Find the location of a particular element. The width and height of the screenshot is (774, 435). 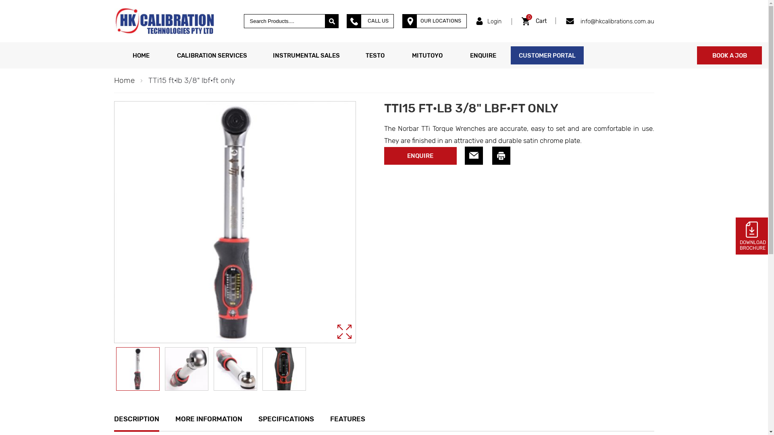

SEARCH is located at coordinates (332, 21).